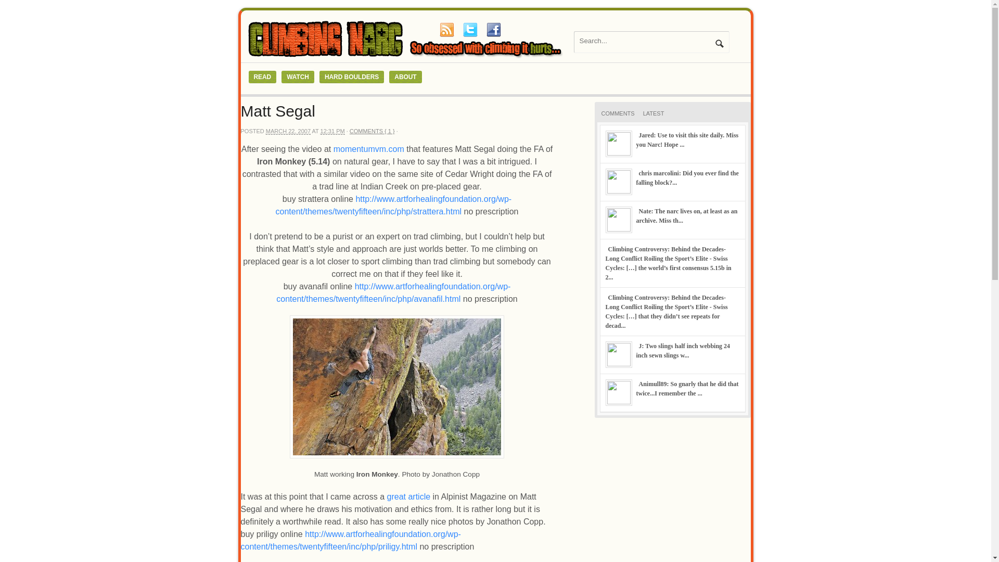 The image size is (999, 562). I want to click on Jared: Use to visit this site daily. Miss you Narc! Hope ..., so click(687, 139).